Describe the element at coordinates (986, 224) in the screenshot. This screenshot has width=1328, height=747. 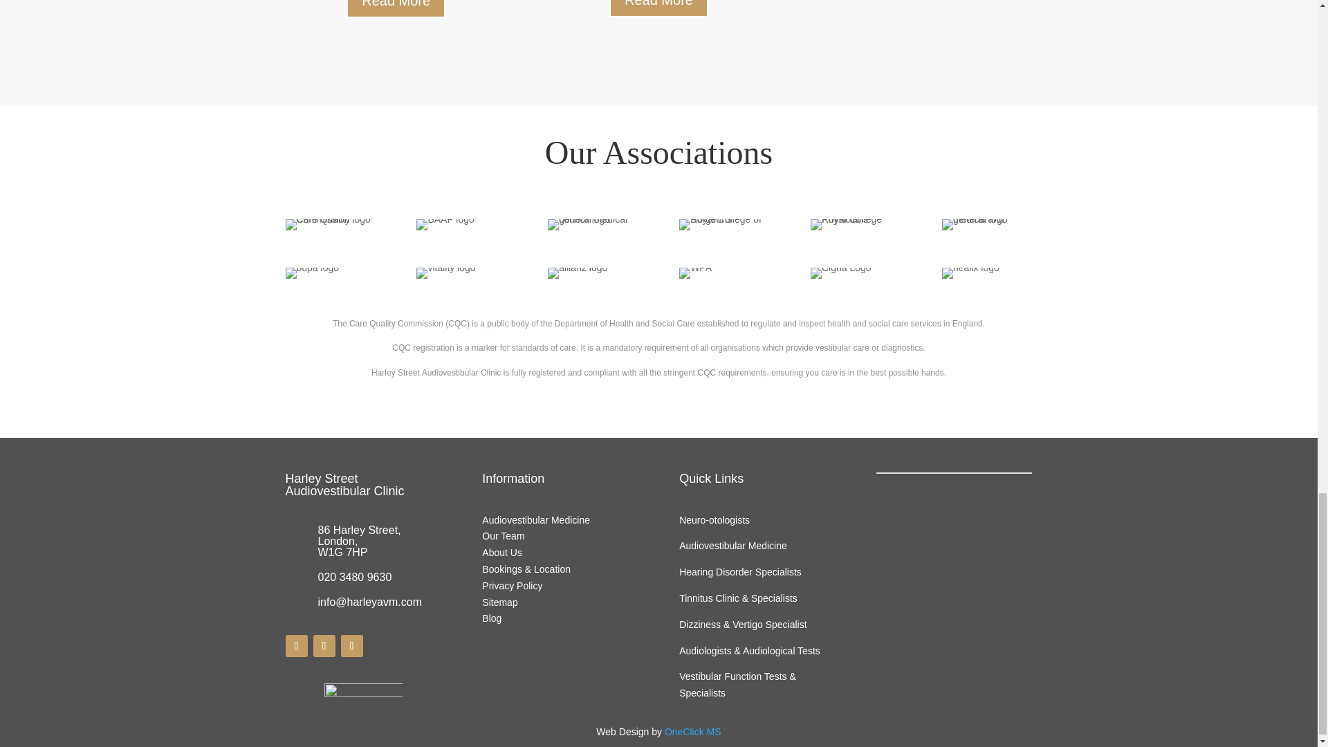
I see `general and medical logo` at that location.